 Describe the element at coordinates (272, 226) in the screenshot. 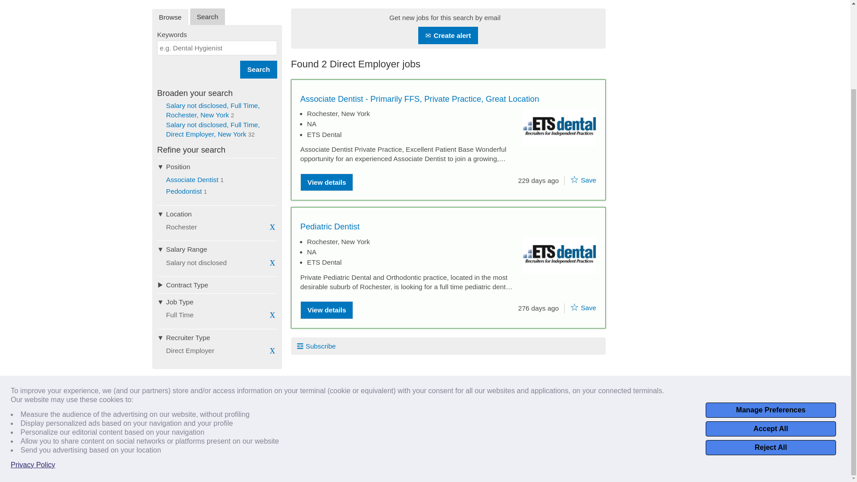

I see `Remove selection` at that location.